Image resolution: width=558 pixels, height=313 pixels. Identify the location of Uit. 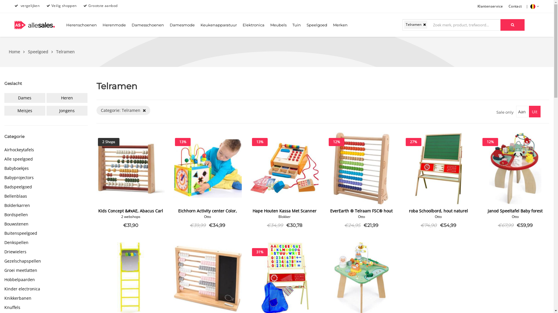
(535, 112).